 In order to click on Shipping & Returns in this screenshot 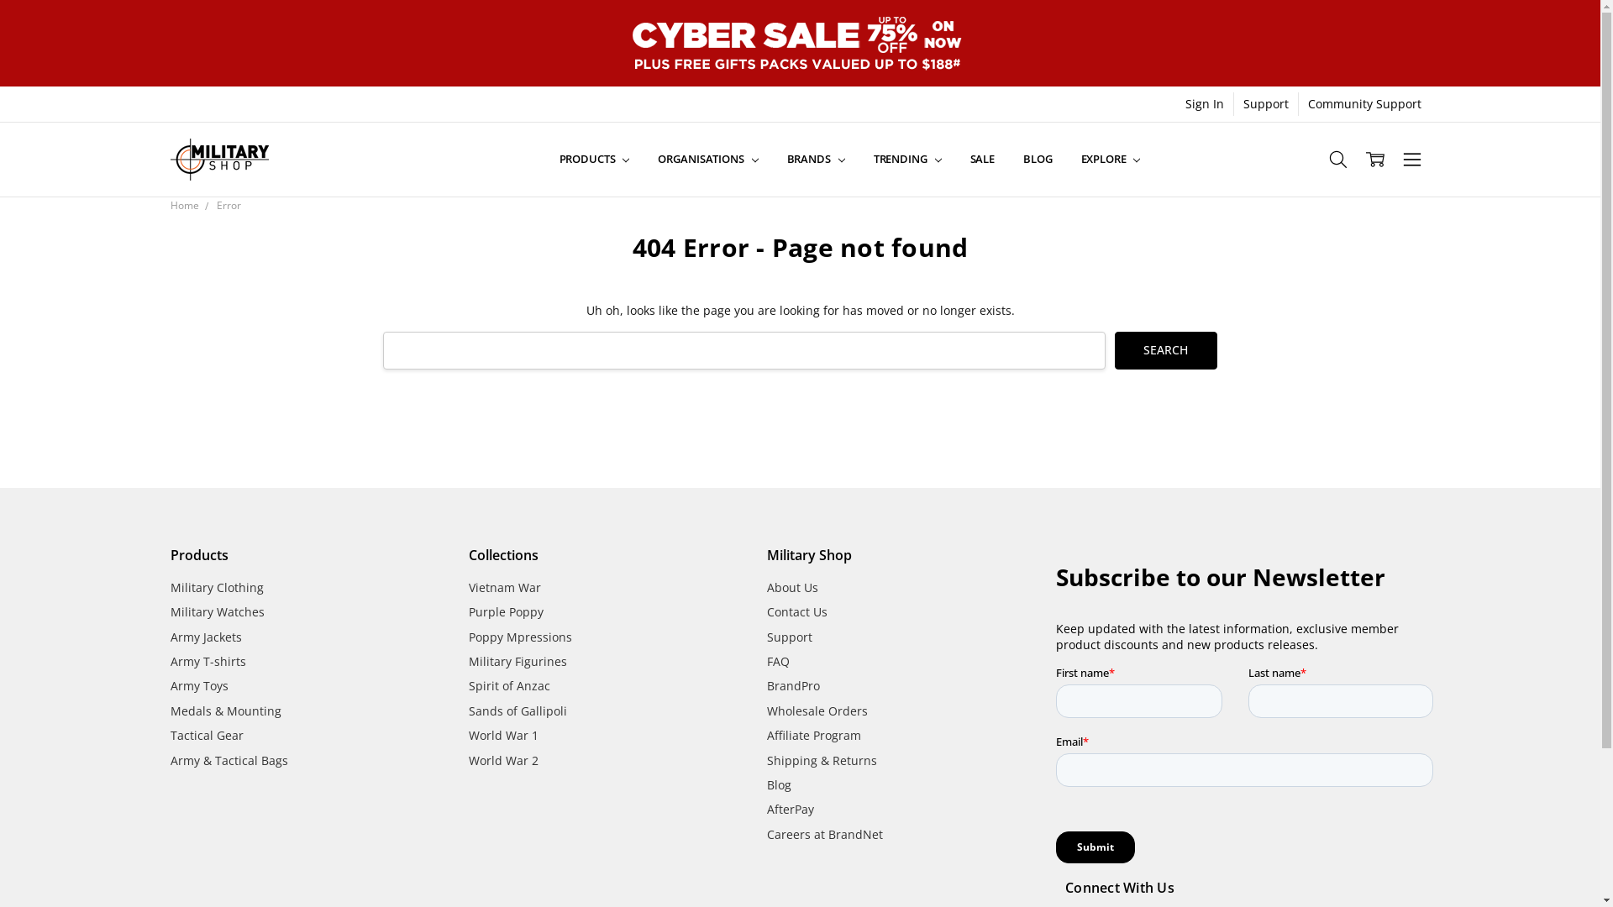, I will do `click(822, 761)`.